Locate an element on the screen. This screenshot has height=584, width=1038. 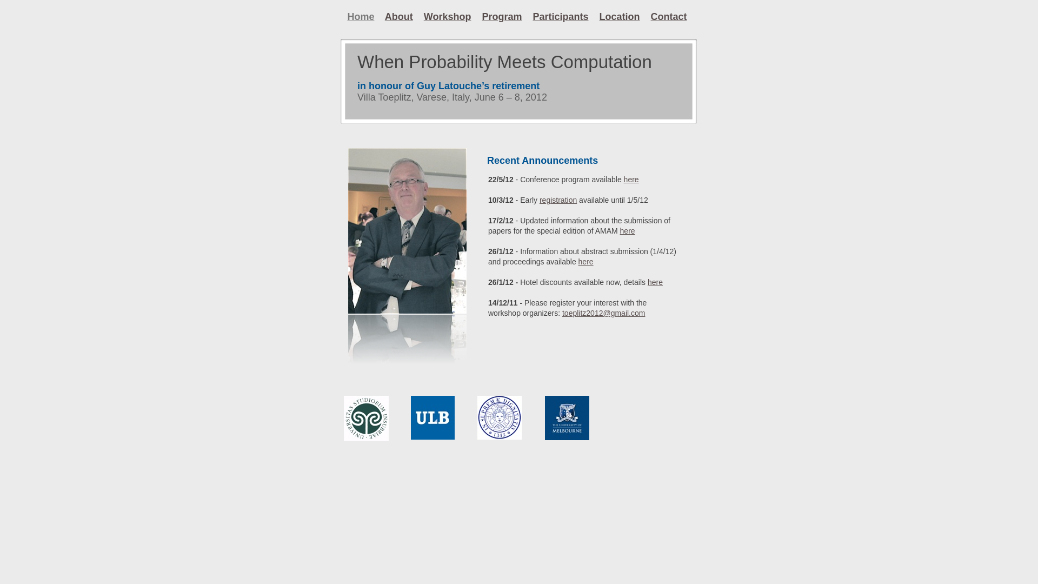
here is located at coordinates (631, 180).